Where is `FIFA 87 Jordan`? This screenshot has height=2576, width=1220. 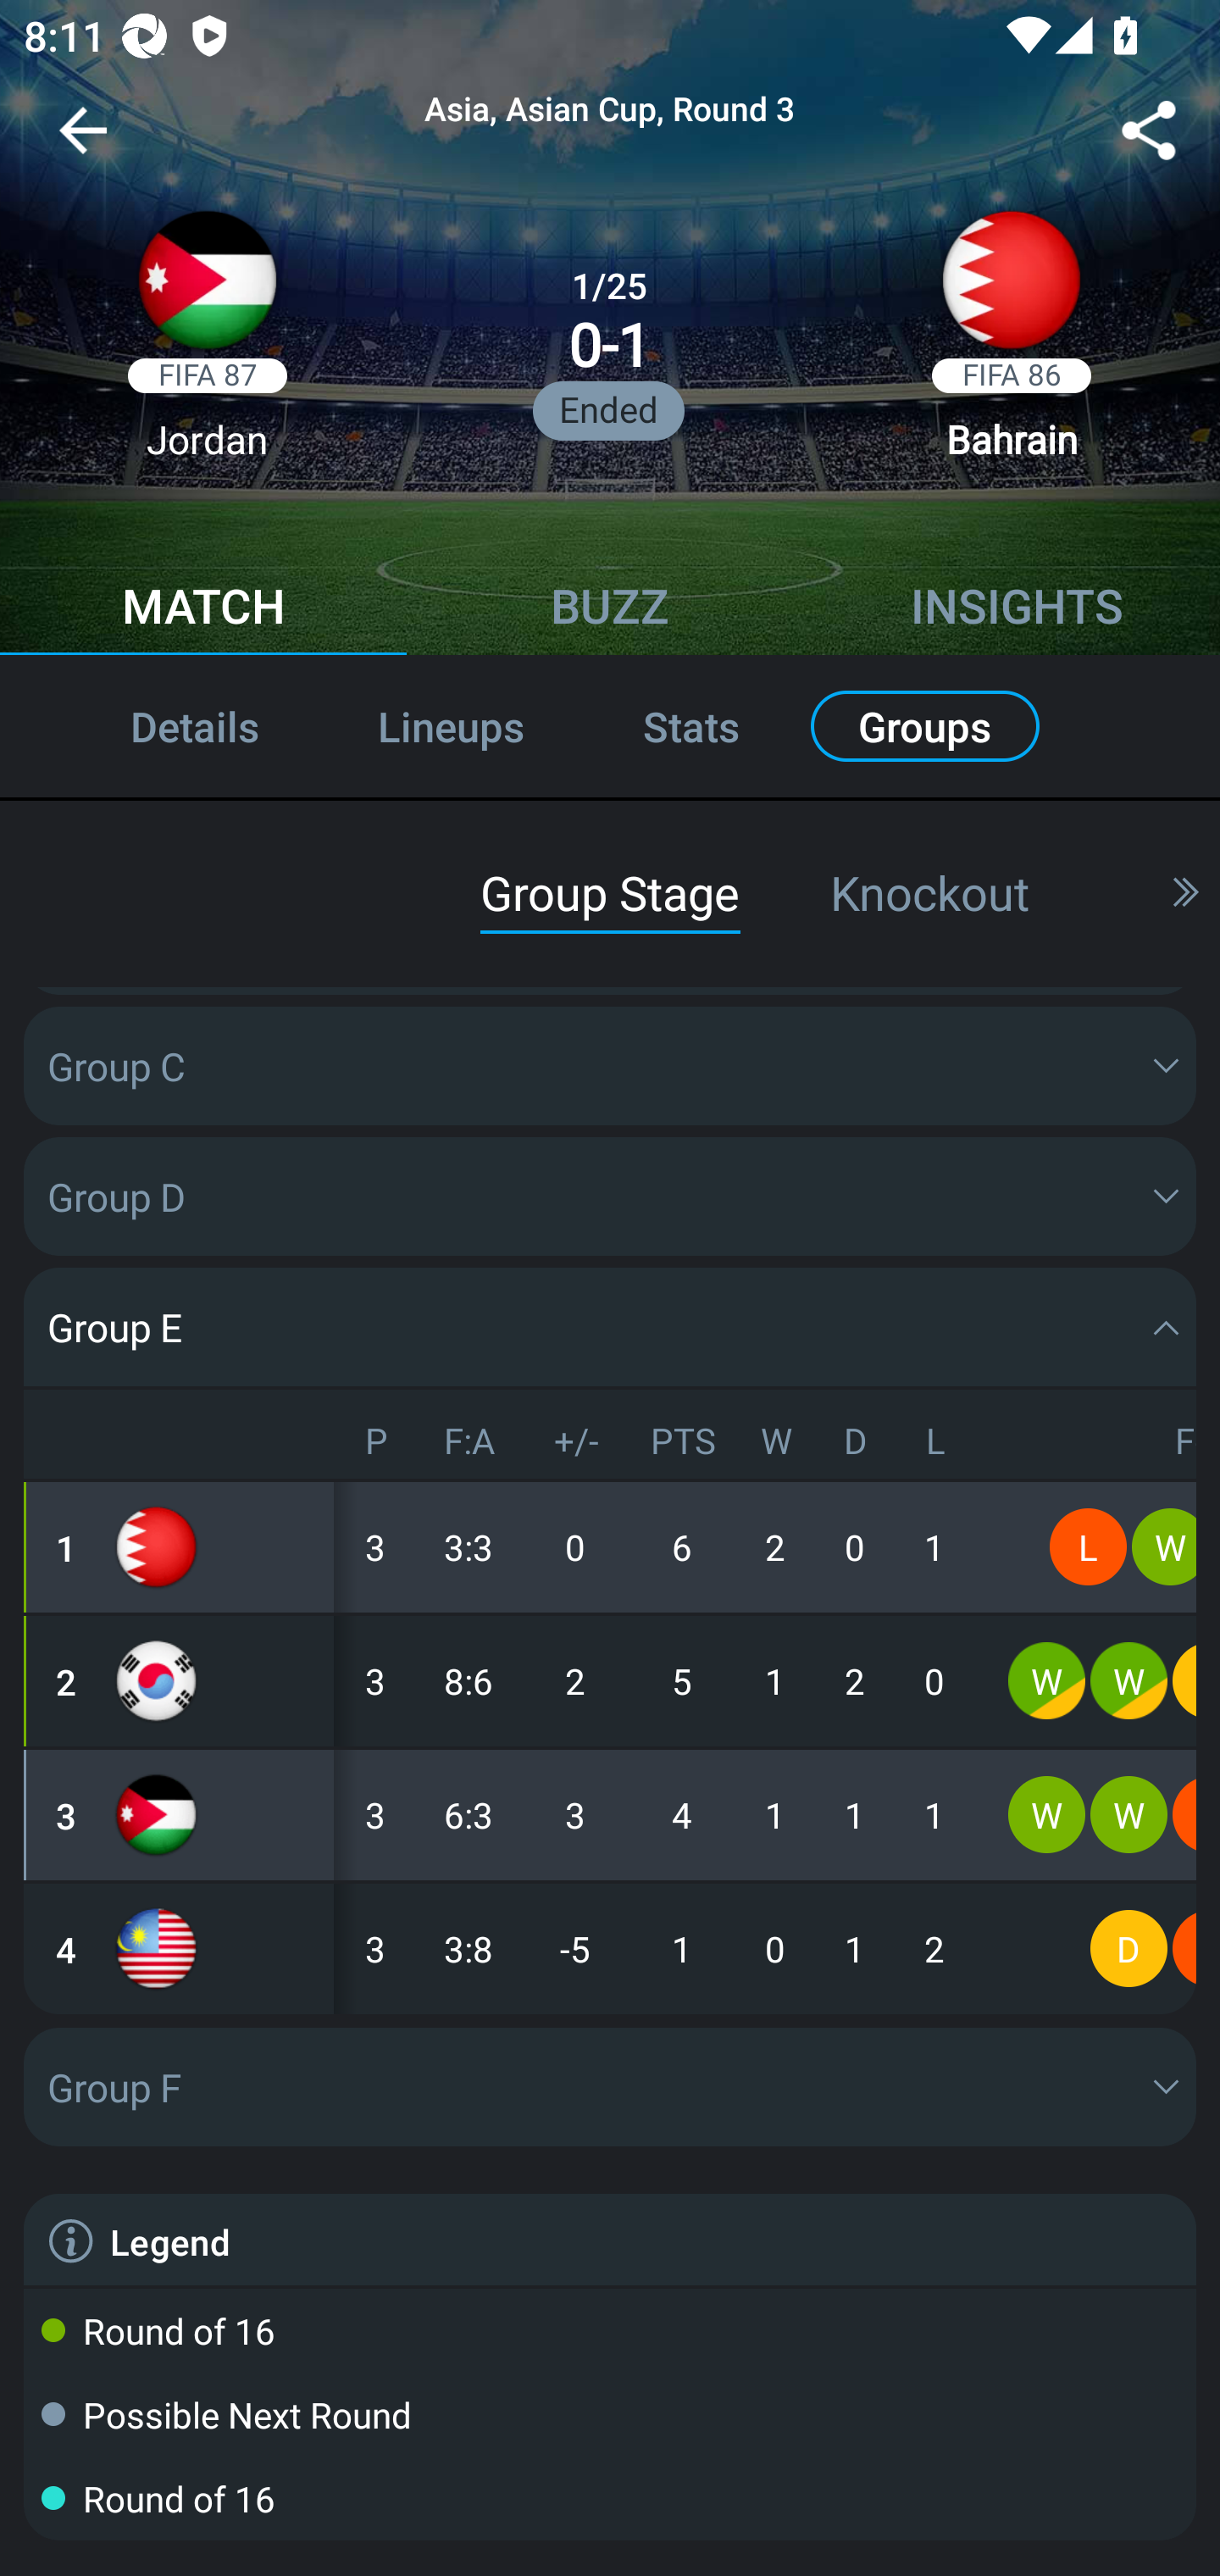
FIFA 87 Jordan is located at coordinates (207, 346).